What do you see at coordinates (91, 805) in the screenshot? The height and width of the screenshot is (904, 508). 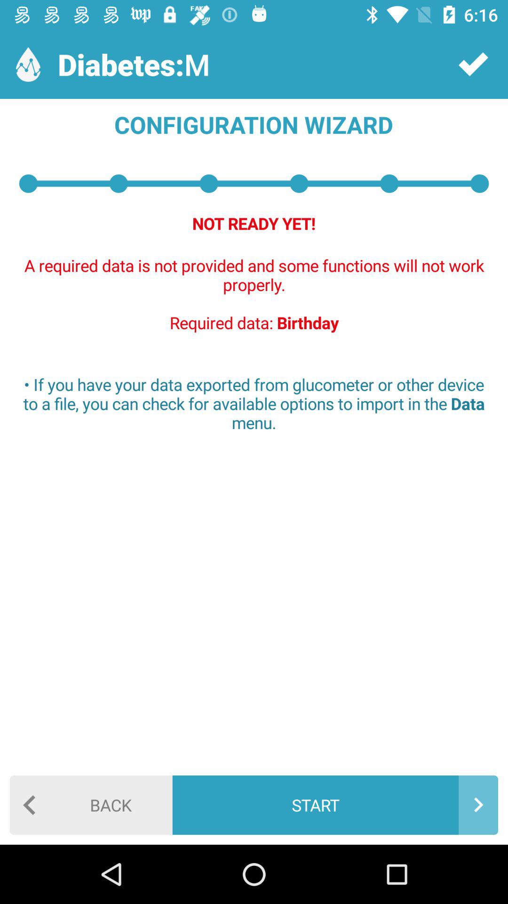 I see `select icon at the bottom left corner` at bounding box center [91, 805].